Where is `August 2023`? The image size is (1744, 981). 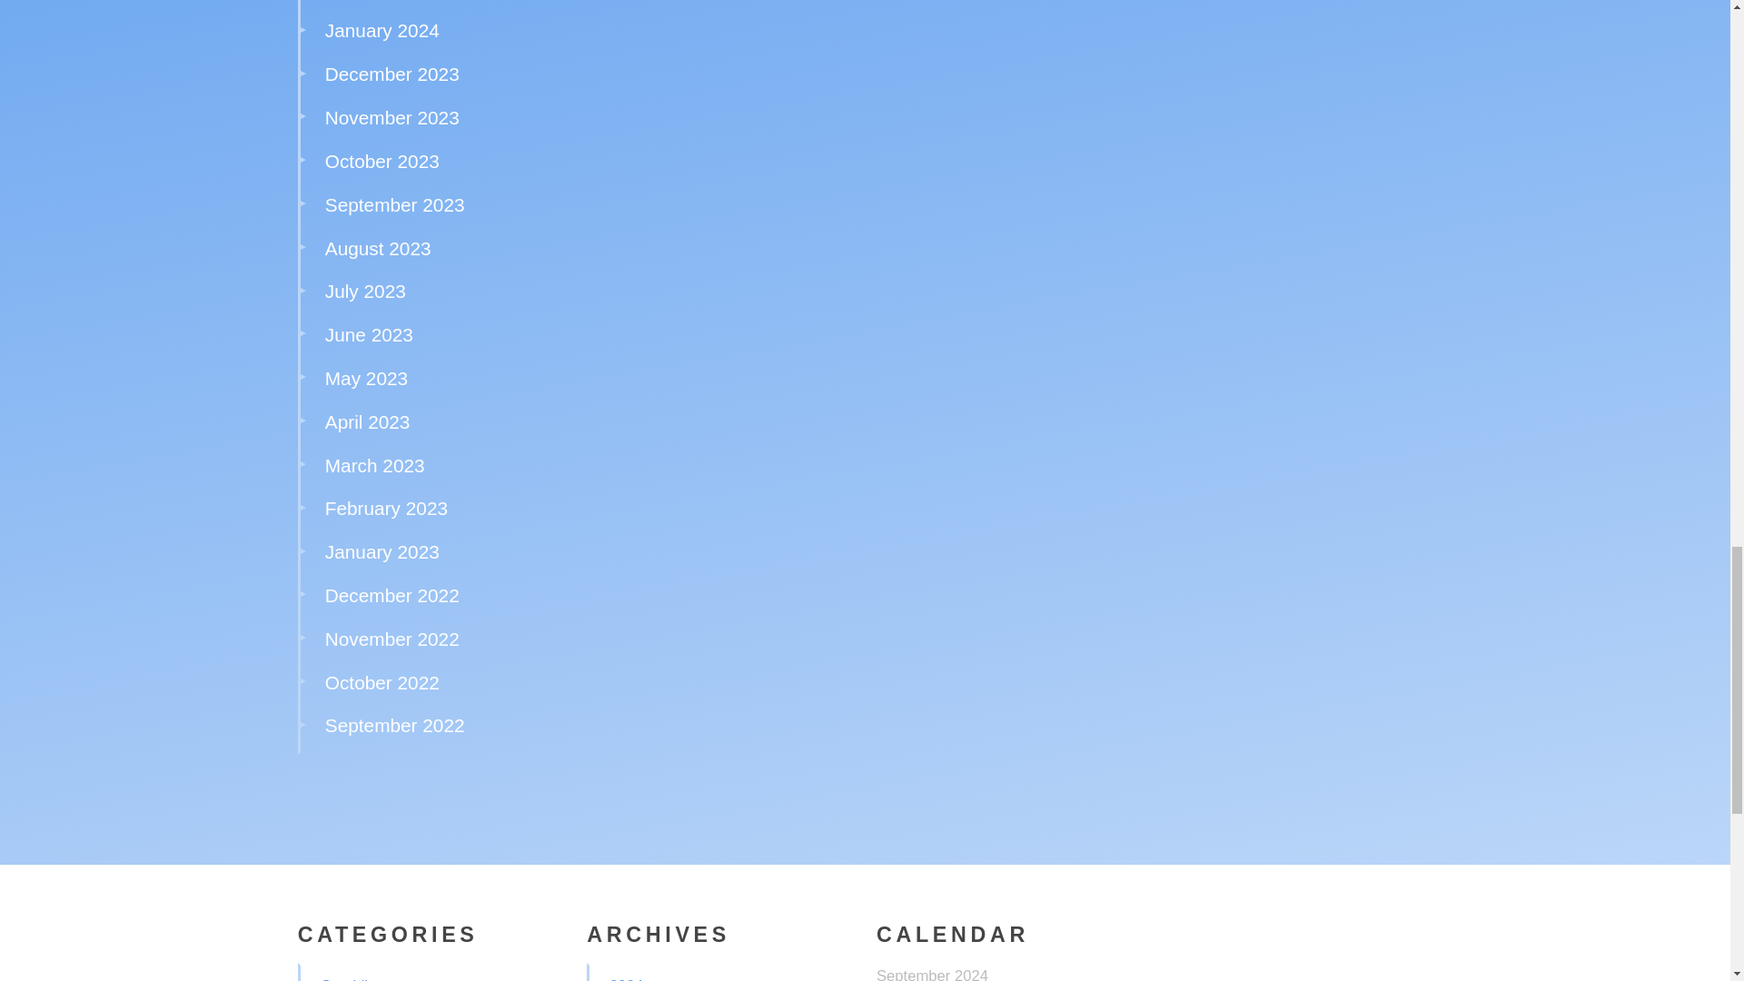 August 2023 is located at coordinates (378, 249).